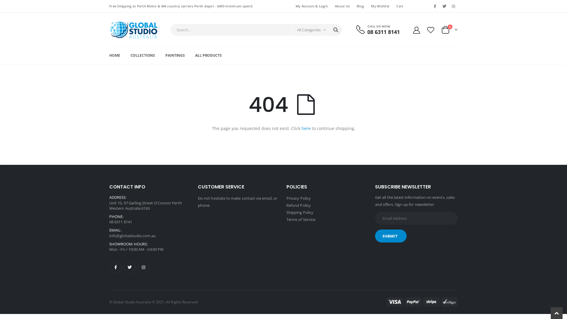 The height and width of the screenshot is (319, 567). I want to click on here, so click(306, 128).